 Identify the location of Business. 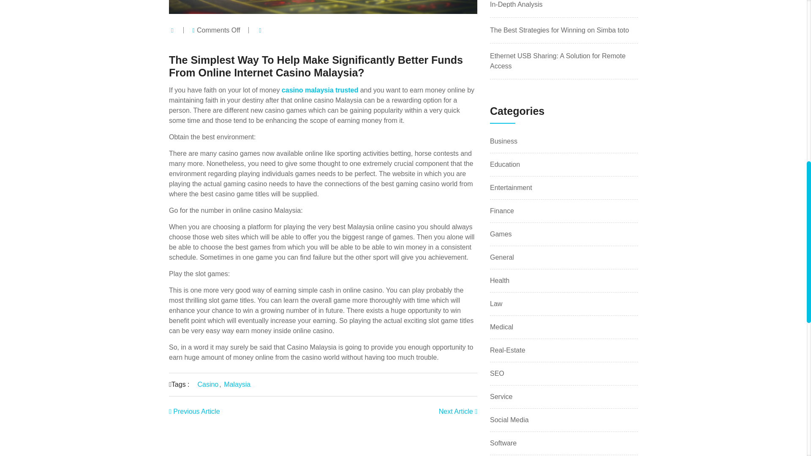
(503, 141).